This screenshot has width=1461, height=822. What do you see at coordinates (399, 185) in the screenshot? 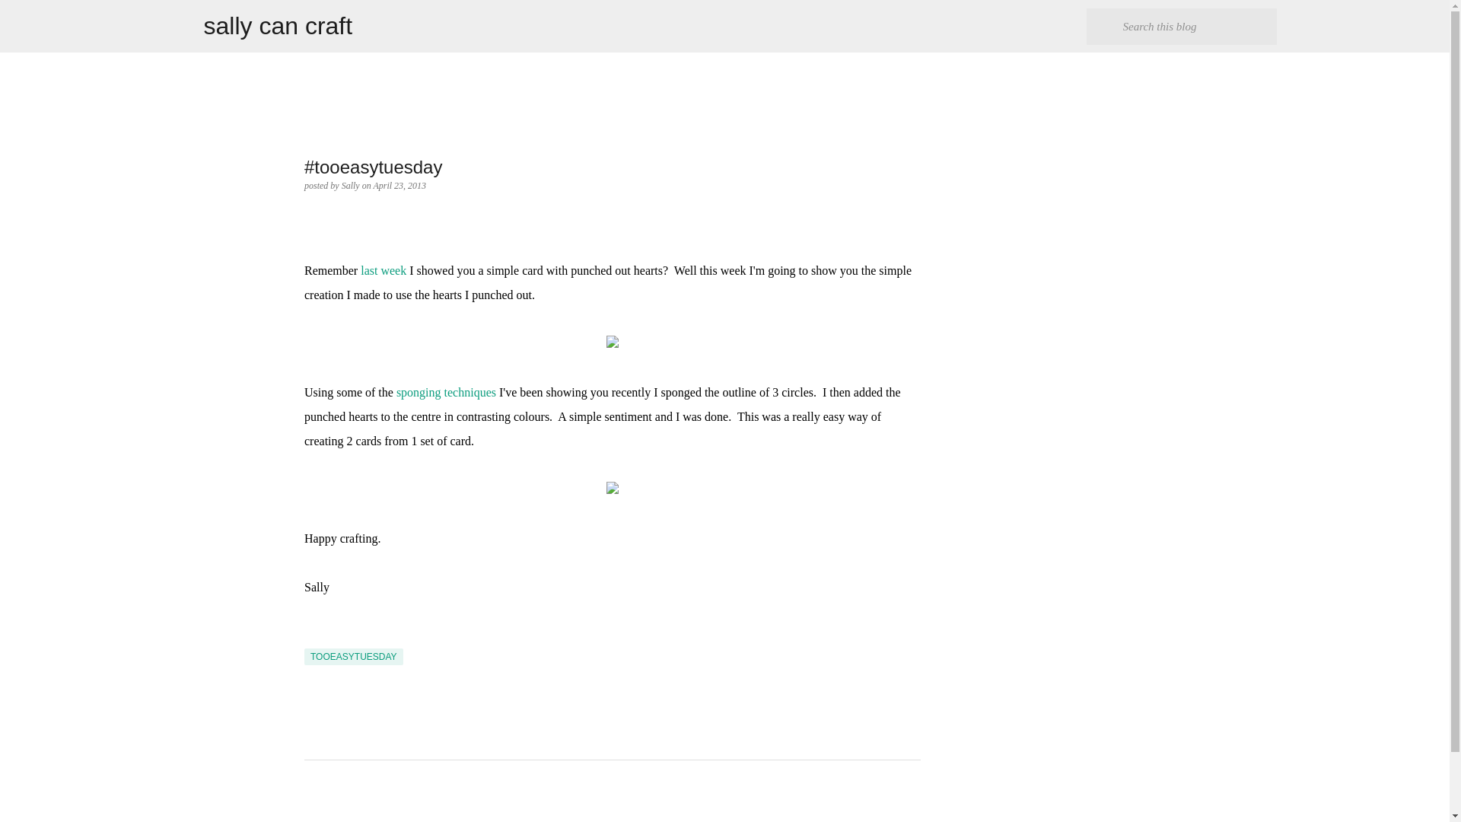
I see `April 23, 2013` at bounding box center [399, 185].